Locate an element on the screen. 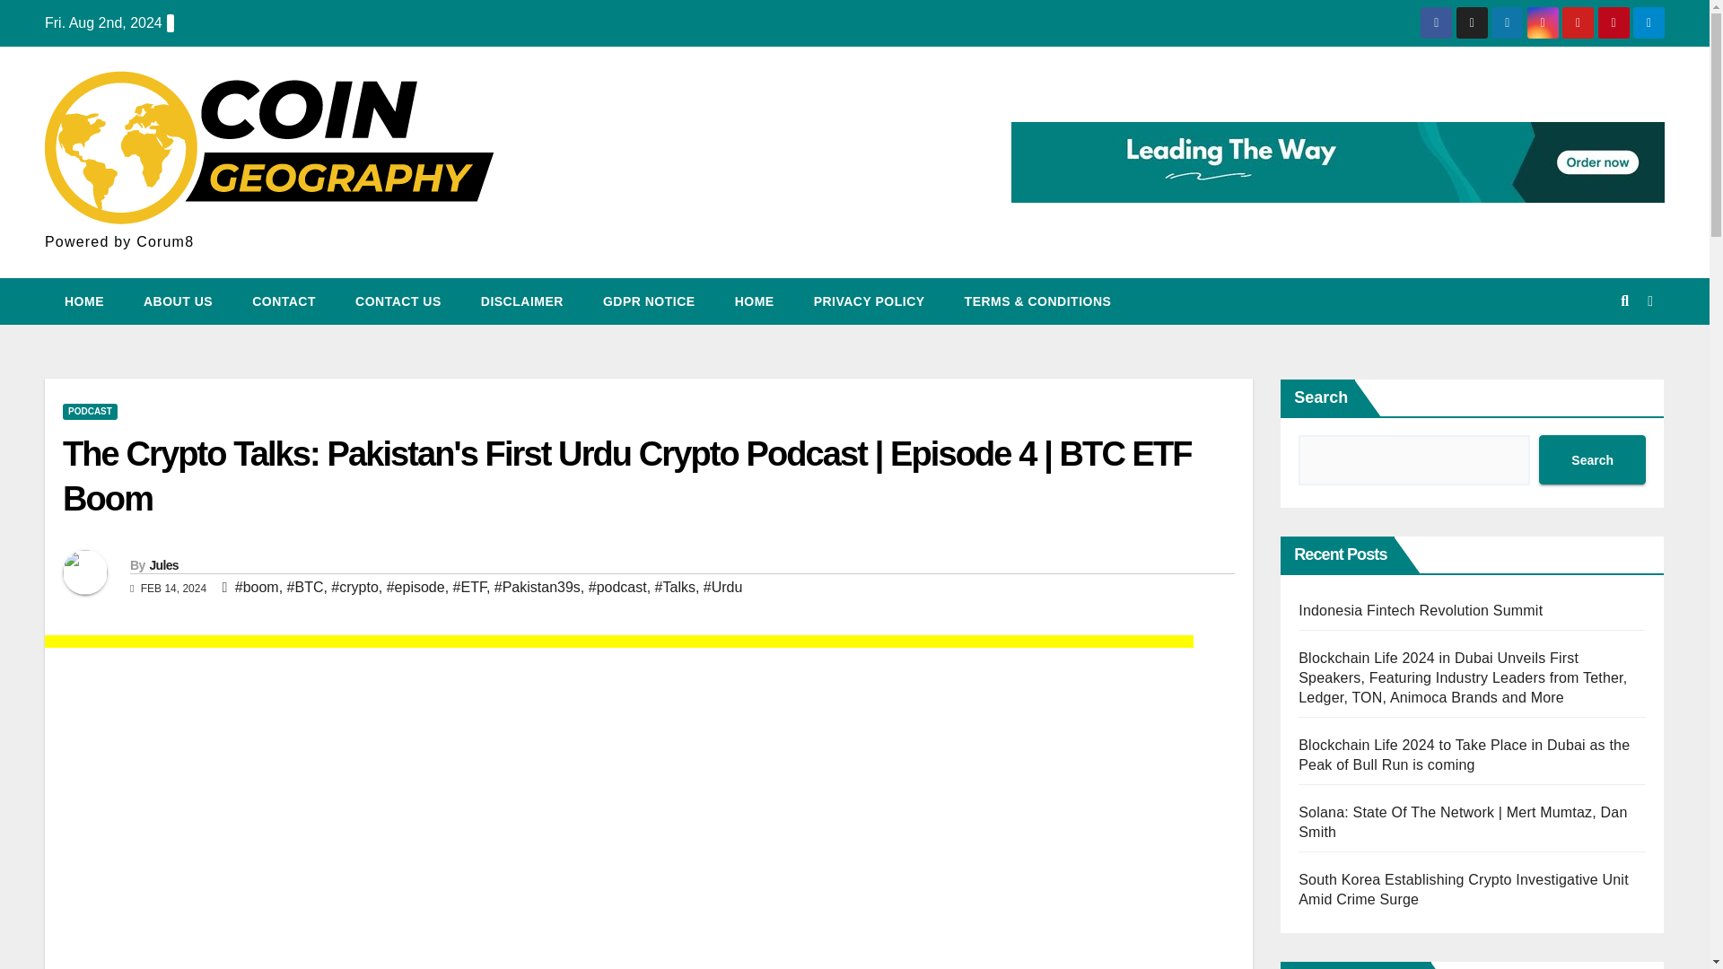 This screenshot has height=969, width=1723. Jules is located at coordinates (162, 565).